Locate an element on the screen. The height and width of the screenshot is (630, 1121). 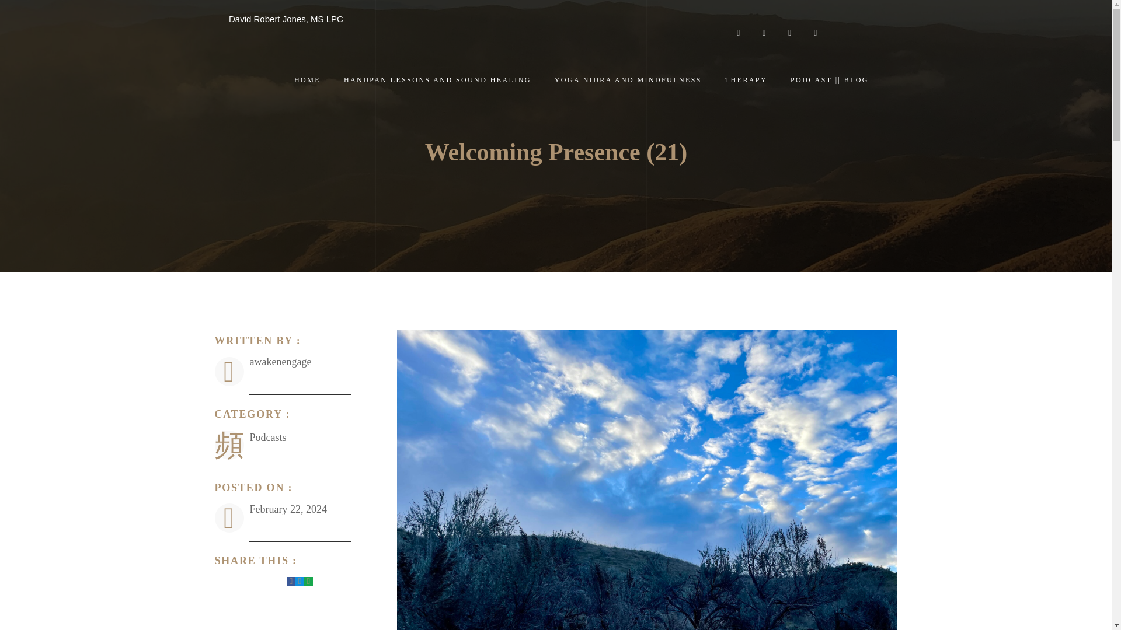
THERAPY is located at coordinates (734, 80).